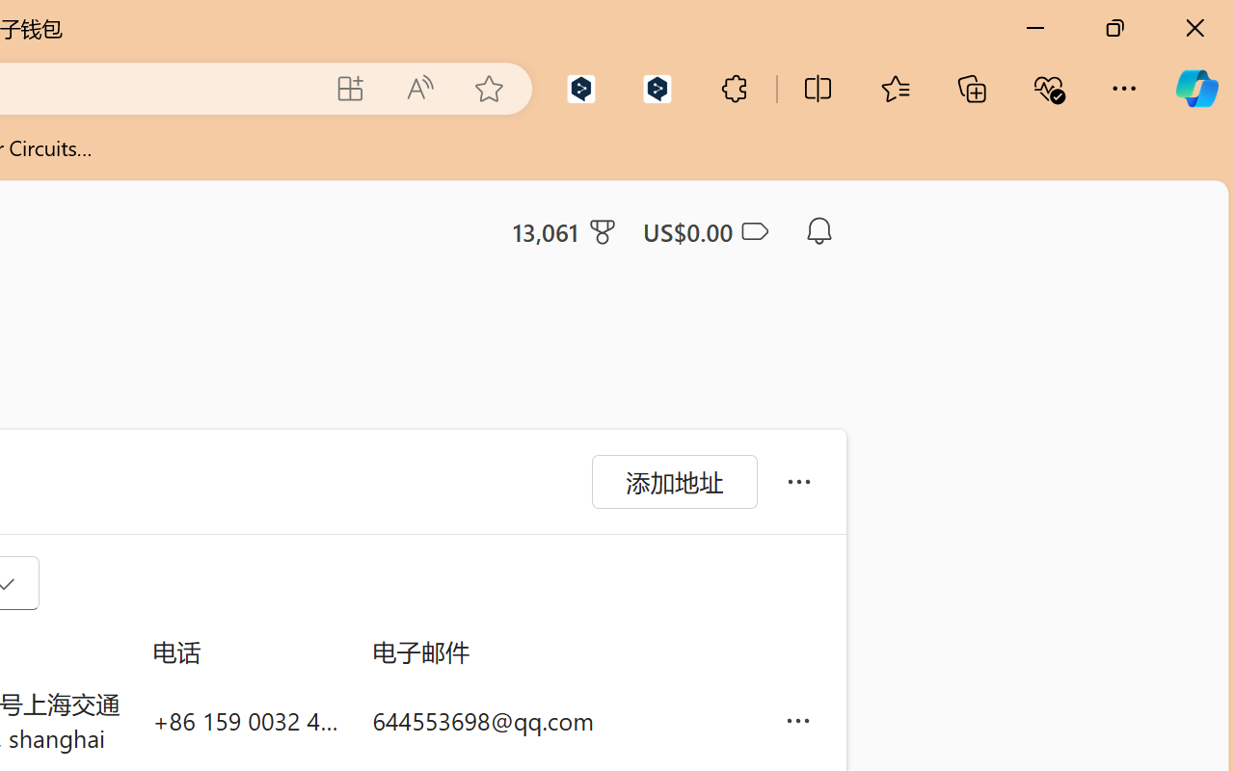  What do you see at coordinates (563, 721) in the screenshot?
I see `644553698@qq.com` at bounding box center [563, 721].